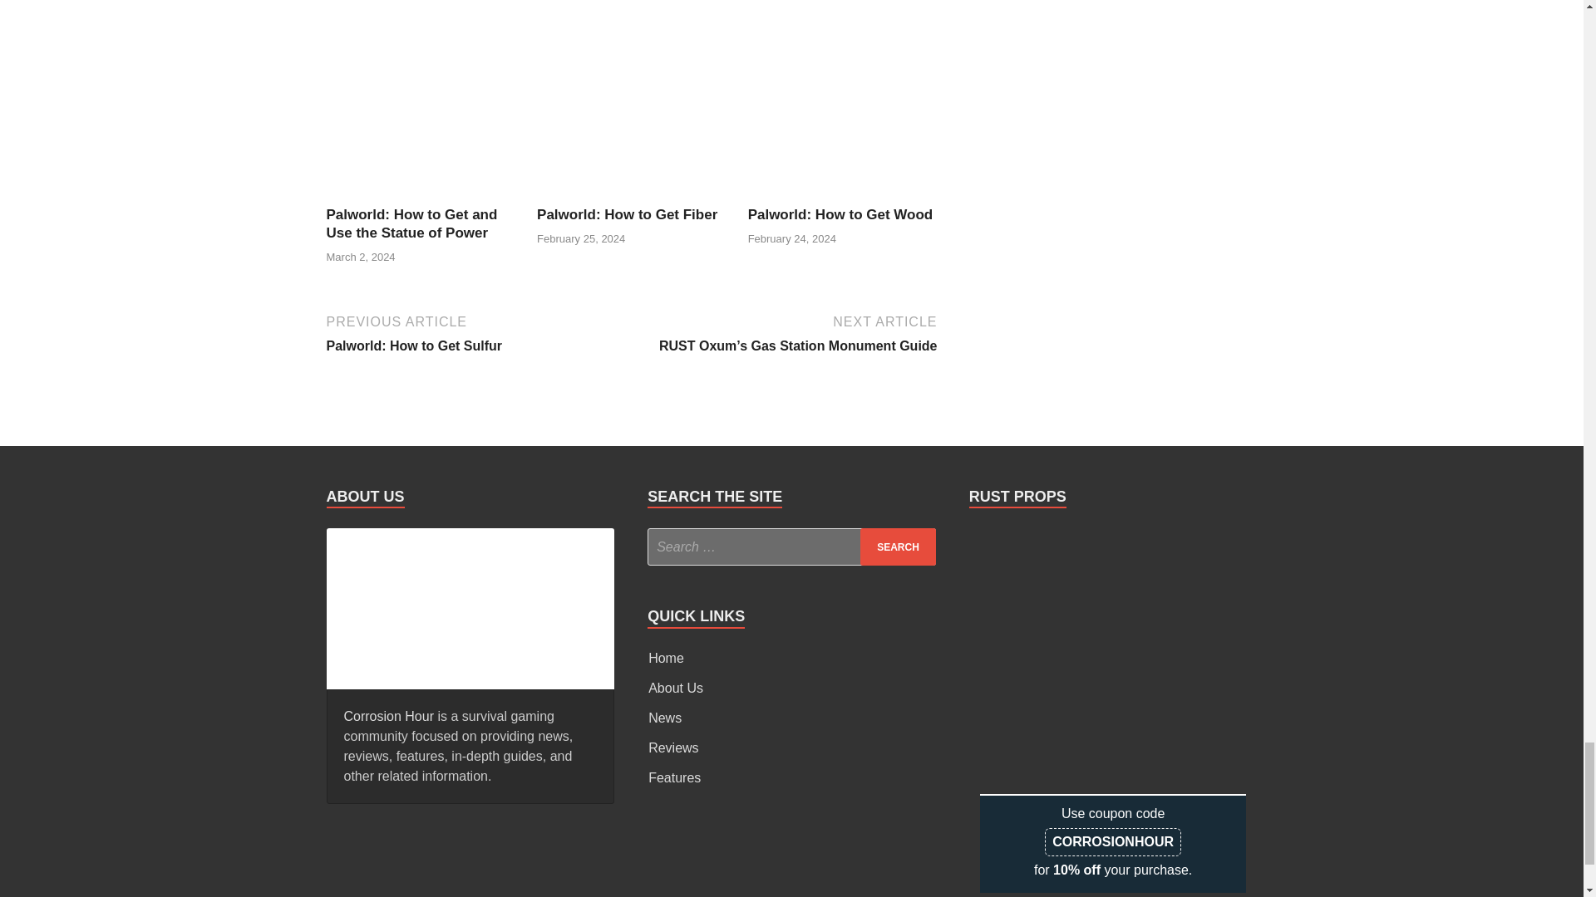 This screenshot has width=1596, height=897. I want to click on Palworld: How to Get Fiber, so click(627, 214).